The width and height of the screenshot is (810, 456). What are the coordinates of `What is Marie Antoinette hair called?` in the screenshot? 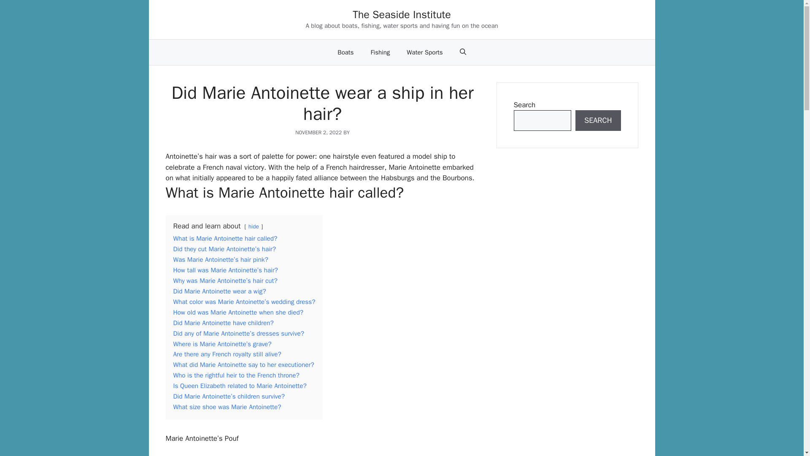 It's located at (225, 238).